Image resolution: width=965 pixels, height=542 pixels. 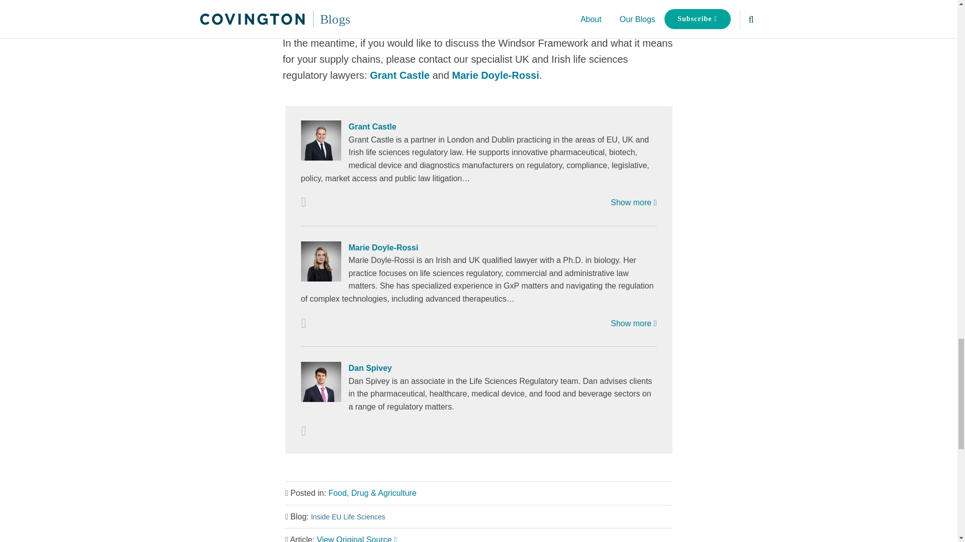 I want to click on Read more about Marie Doyle-Rossi, so click(x=304, y=323).